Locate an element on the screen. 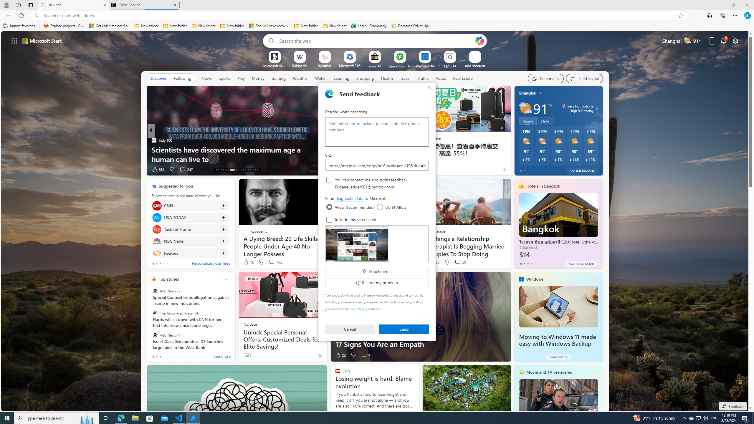  AutomationID: tab-17 is located at coordinates (226, 170).